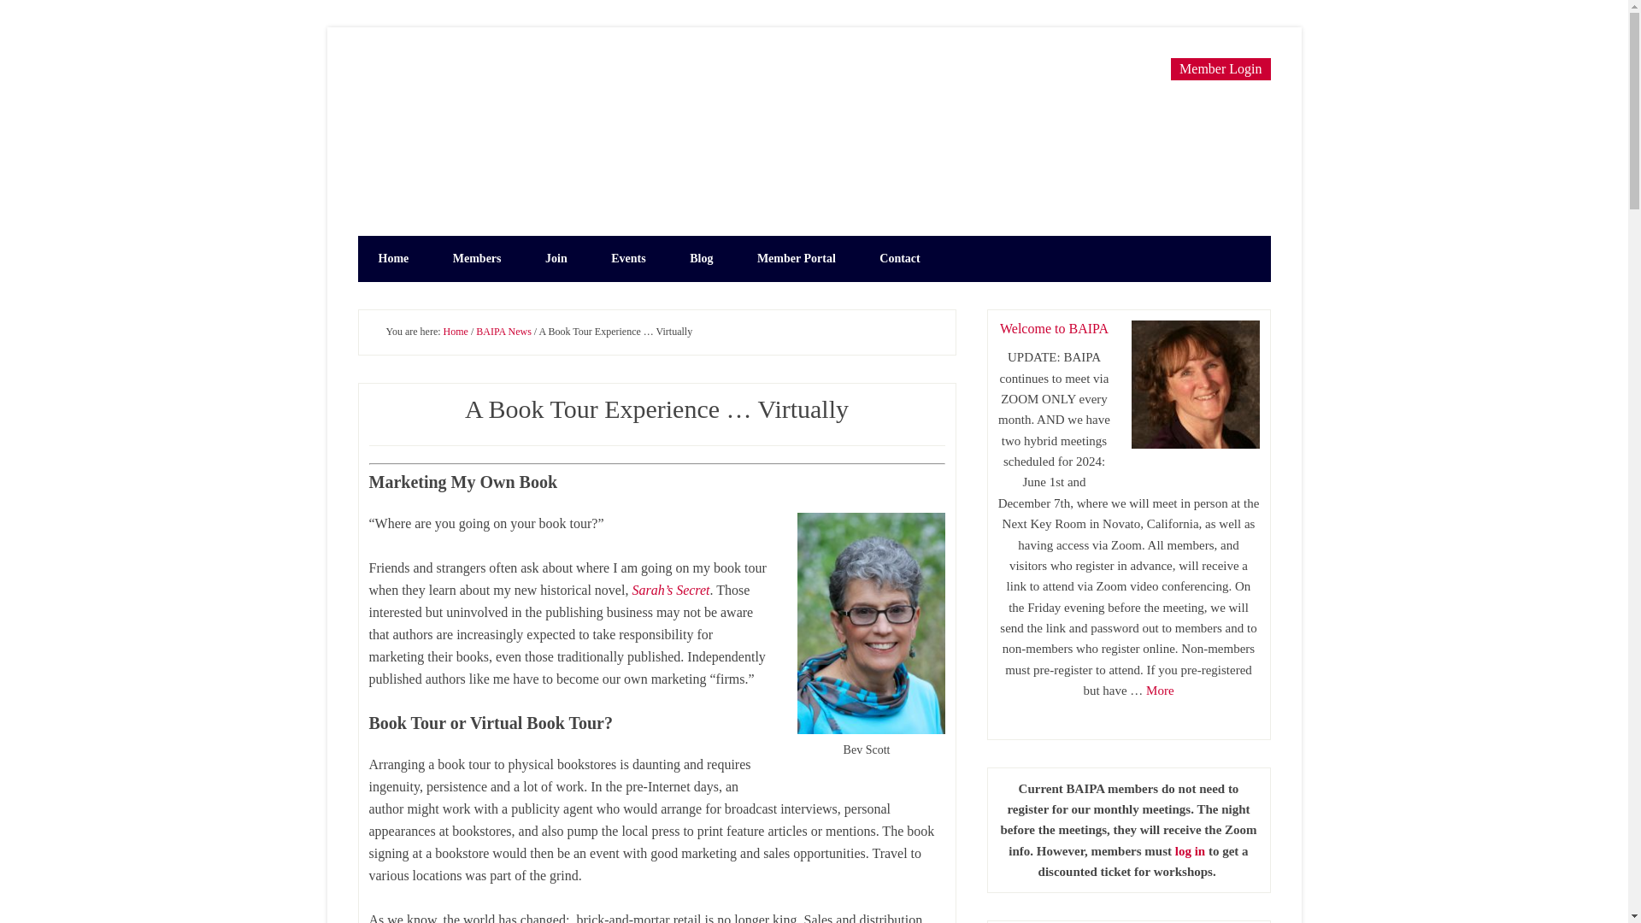 The height and width of the screenshot is (923, 1641). I want to click on Join, so click(556, 259).